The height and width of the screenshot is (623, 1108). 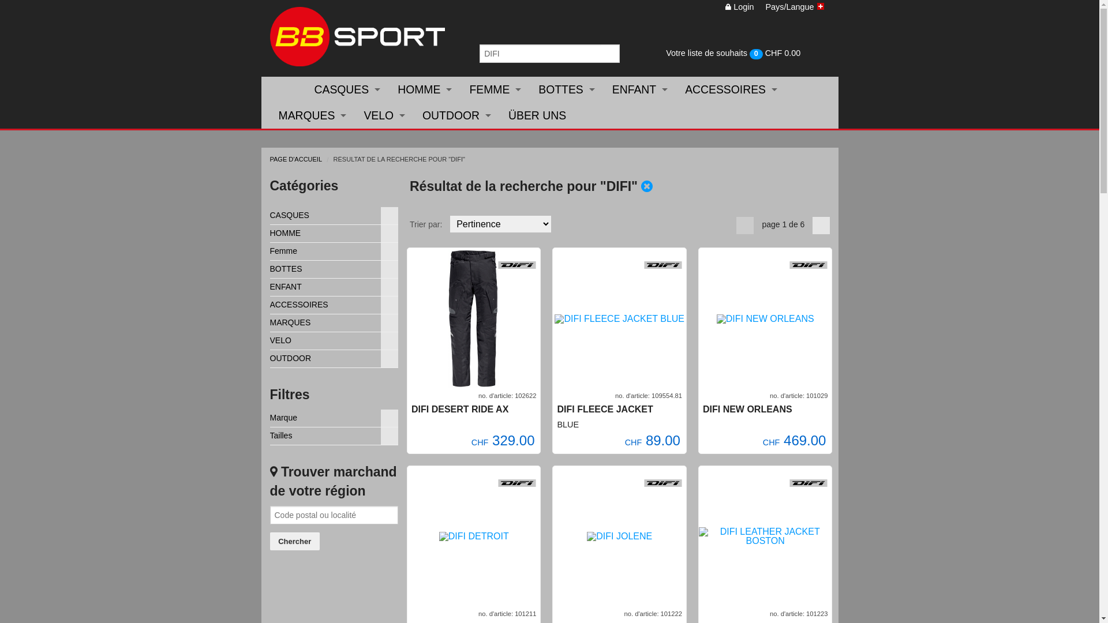 I want to click on DIFI, so click(x=663, y=483).